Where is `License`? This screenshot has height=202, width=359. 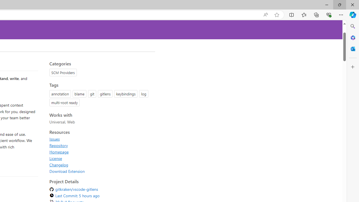
License is located at coordinates (56, 158).